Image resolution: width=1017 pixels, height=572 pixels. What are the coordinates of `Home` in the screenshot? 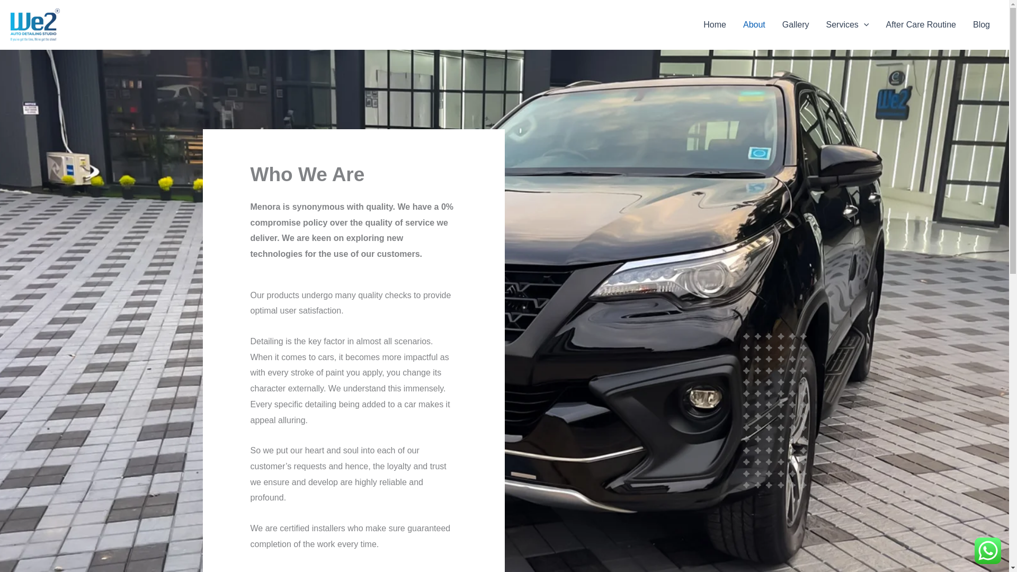 It's located at (714, 24).